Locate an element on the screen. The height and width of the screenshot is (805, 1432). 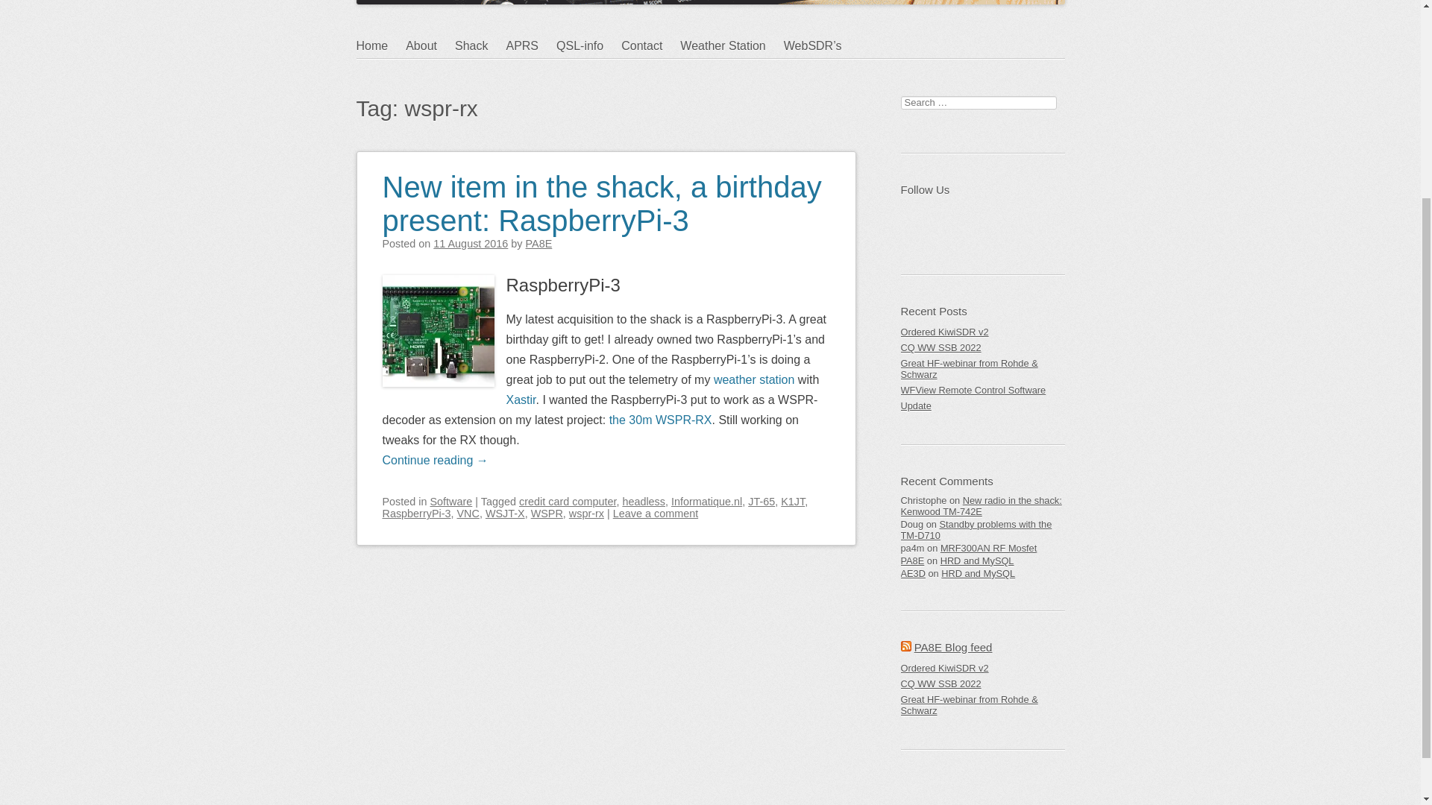
Contact is located at coordinates (650, 46).